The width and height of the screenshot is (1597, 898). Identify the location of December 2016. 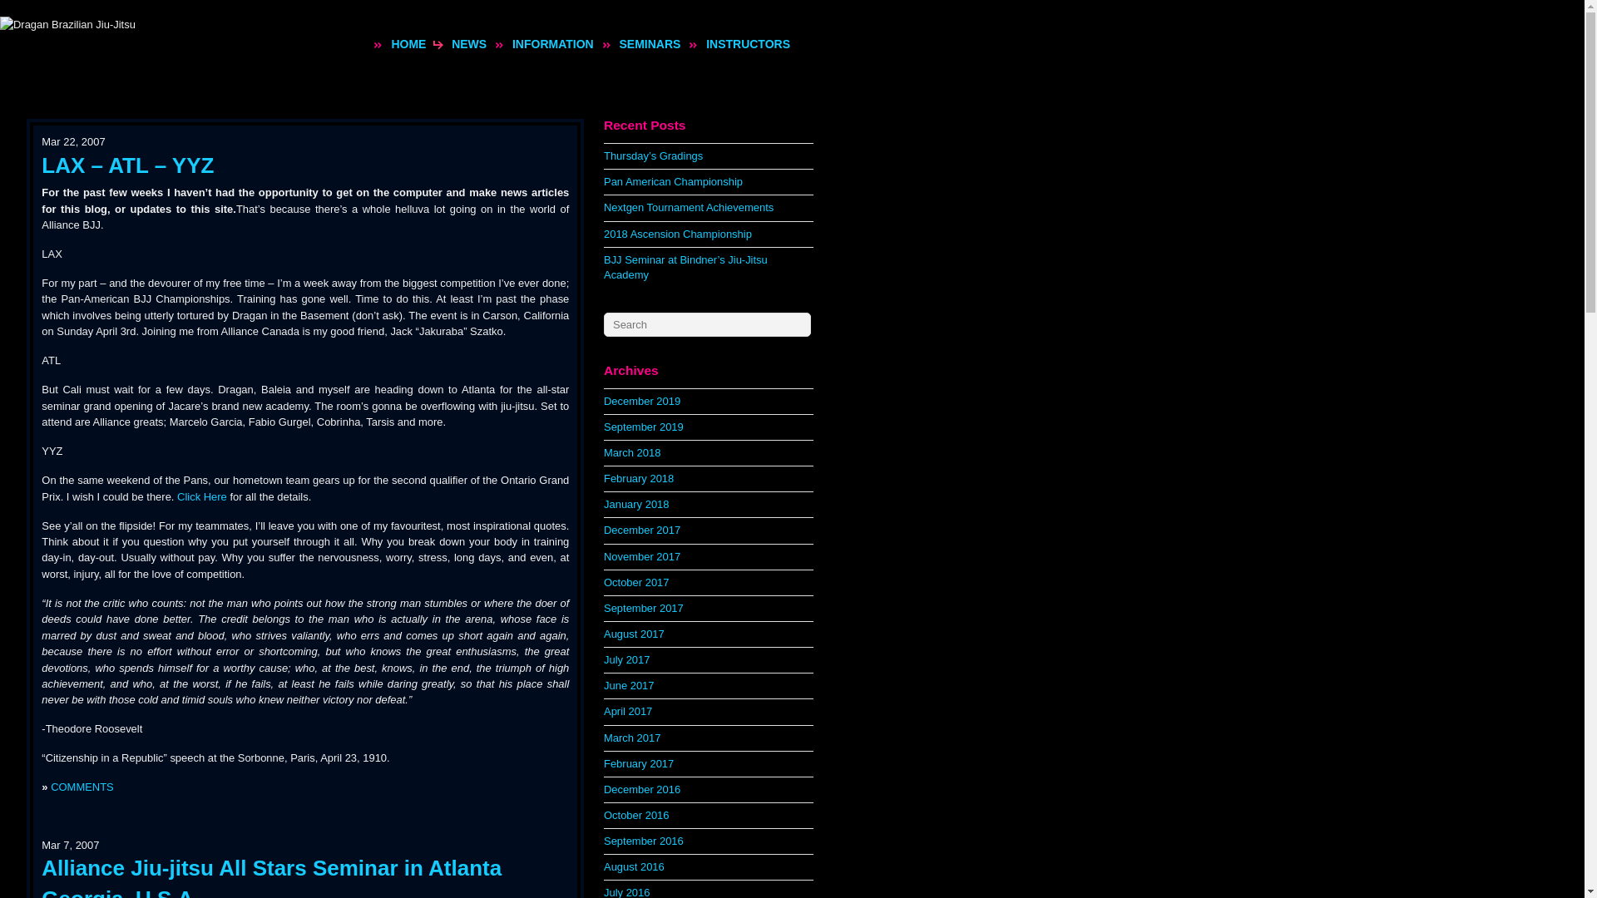
(641, 788).